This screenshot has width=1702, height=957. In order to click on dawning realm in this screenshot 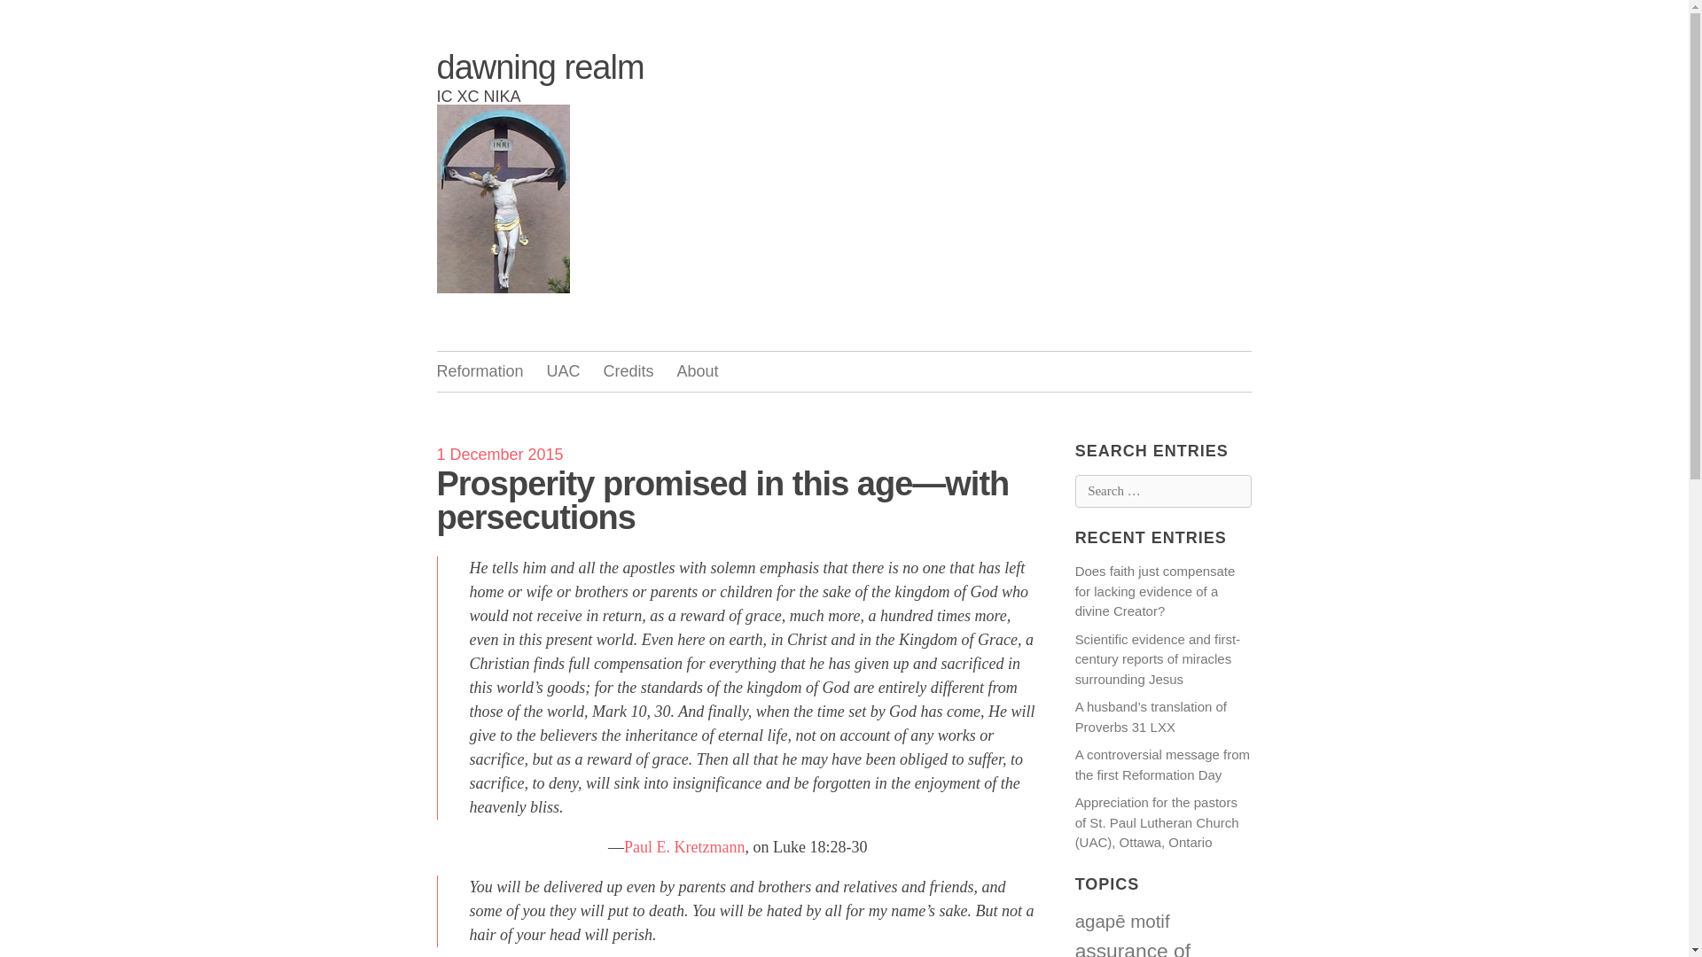, I will do `click(539, 67)`.